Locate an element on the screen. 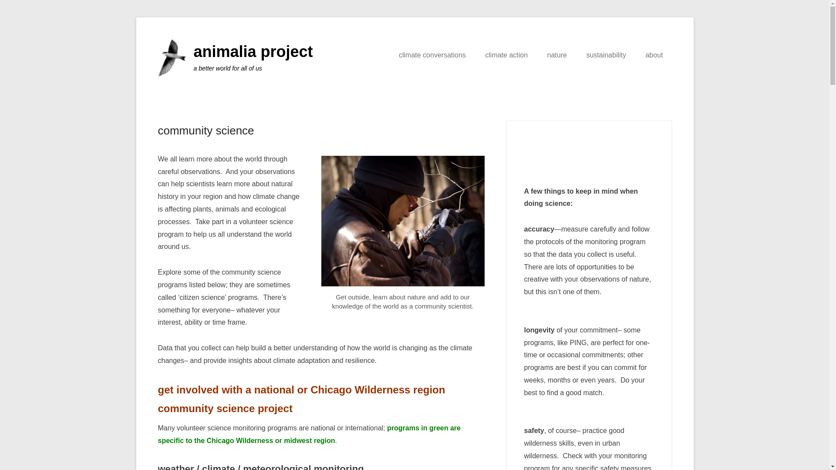 This screenshot has width=836, height=470. about is located at coordinates (654, 55).